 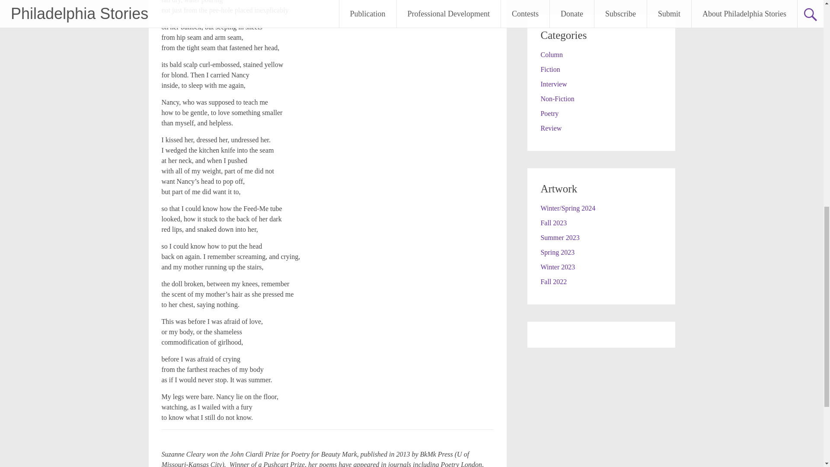 What do you see at coordinates (553, 222) in the screenshot?
I see `Fall 2023` at bounding box center [553, 222].